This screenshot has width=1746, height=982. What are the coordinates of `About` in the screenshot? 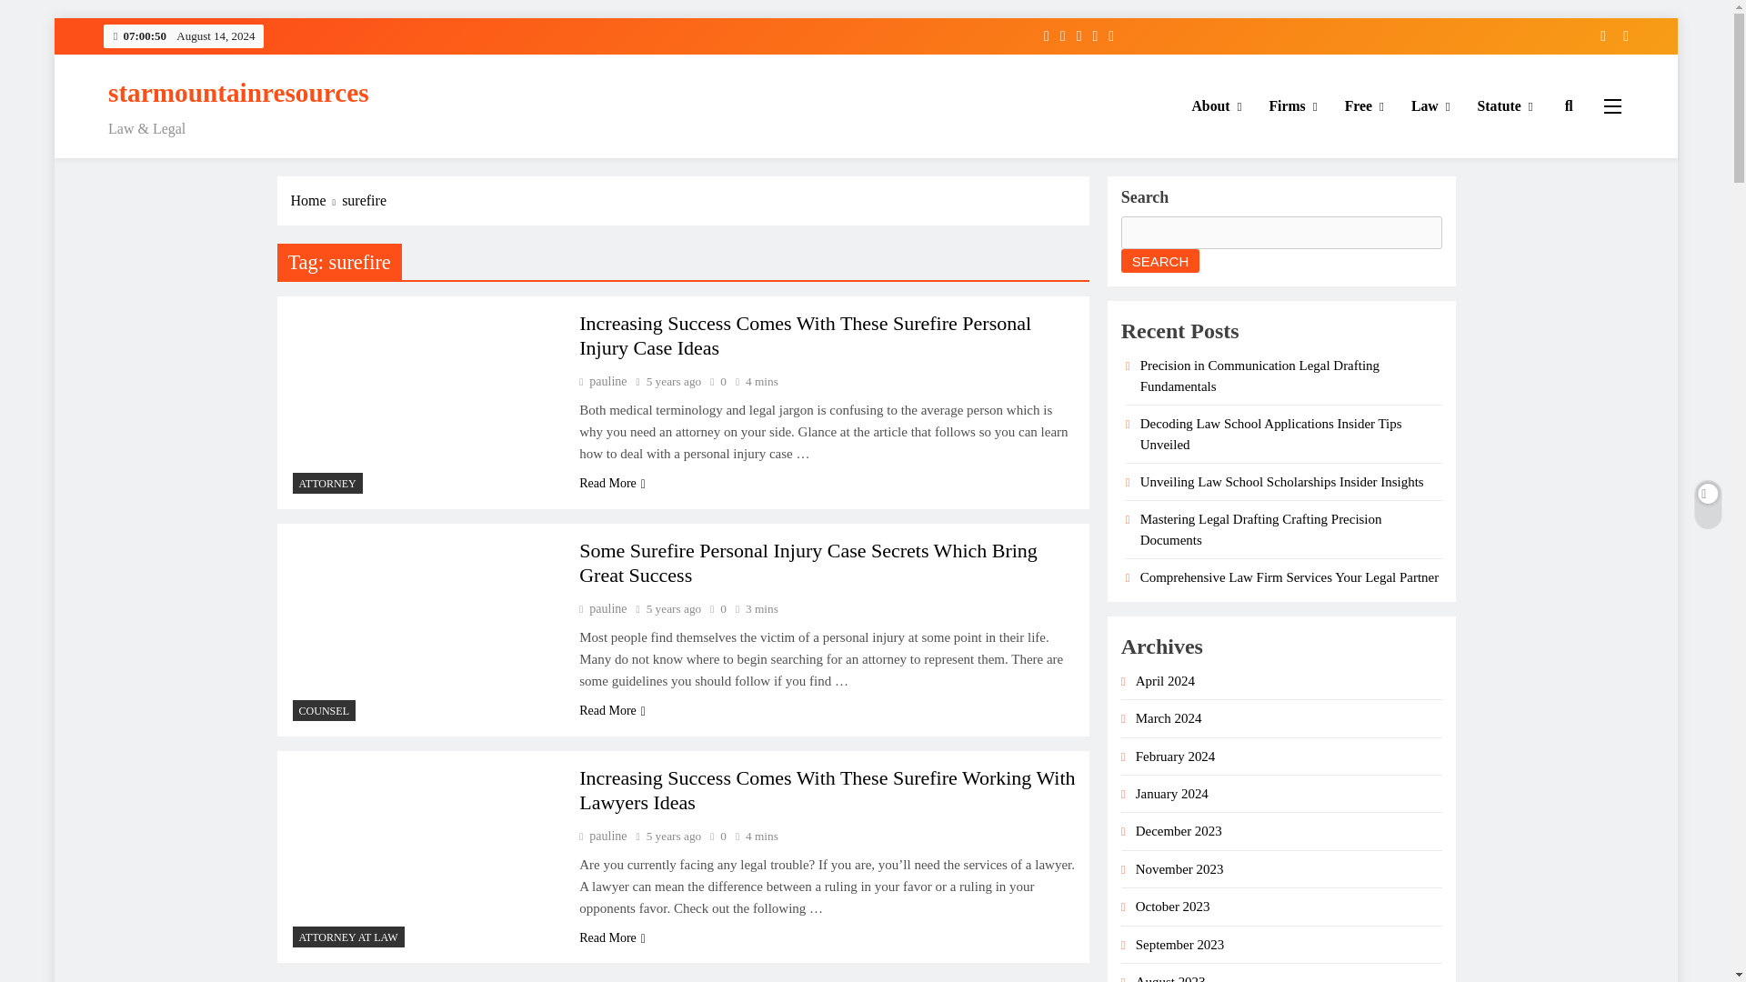 It's located at (1217, 105).